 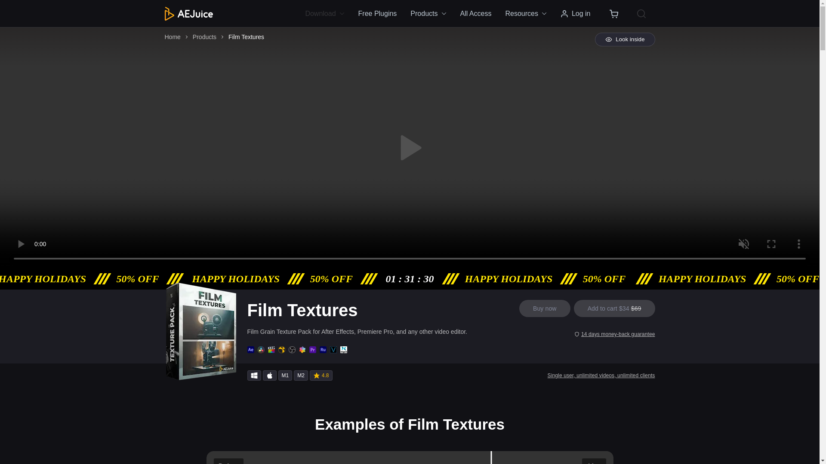 What do you see at coordinates (328, 13) in the screenshot?
I see `Download` at bounding box center [328, 13].